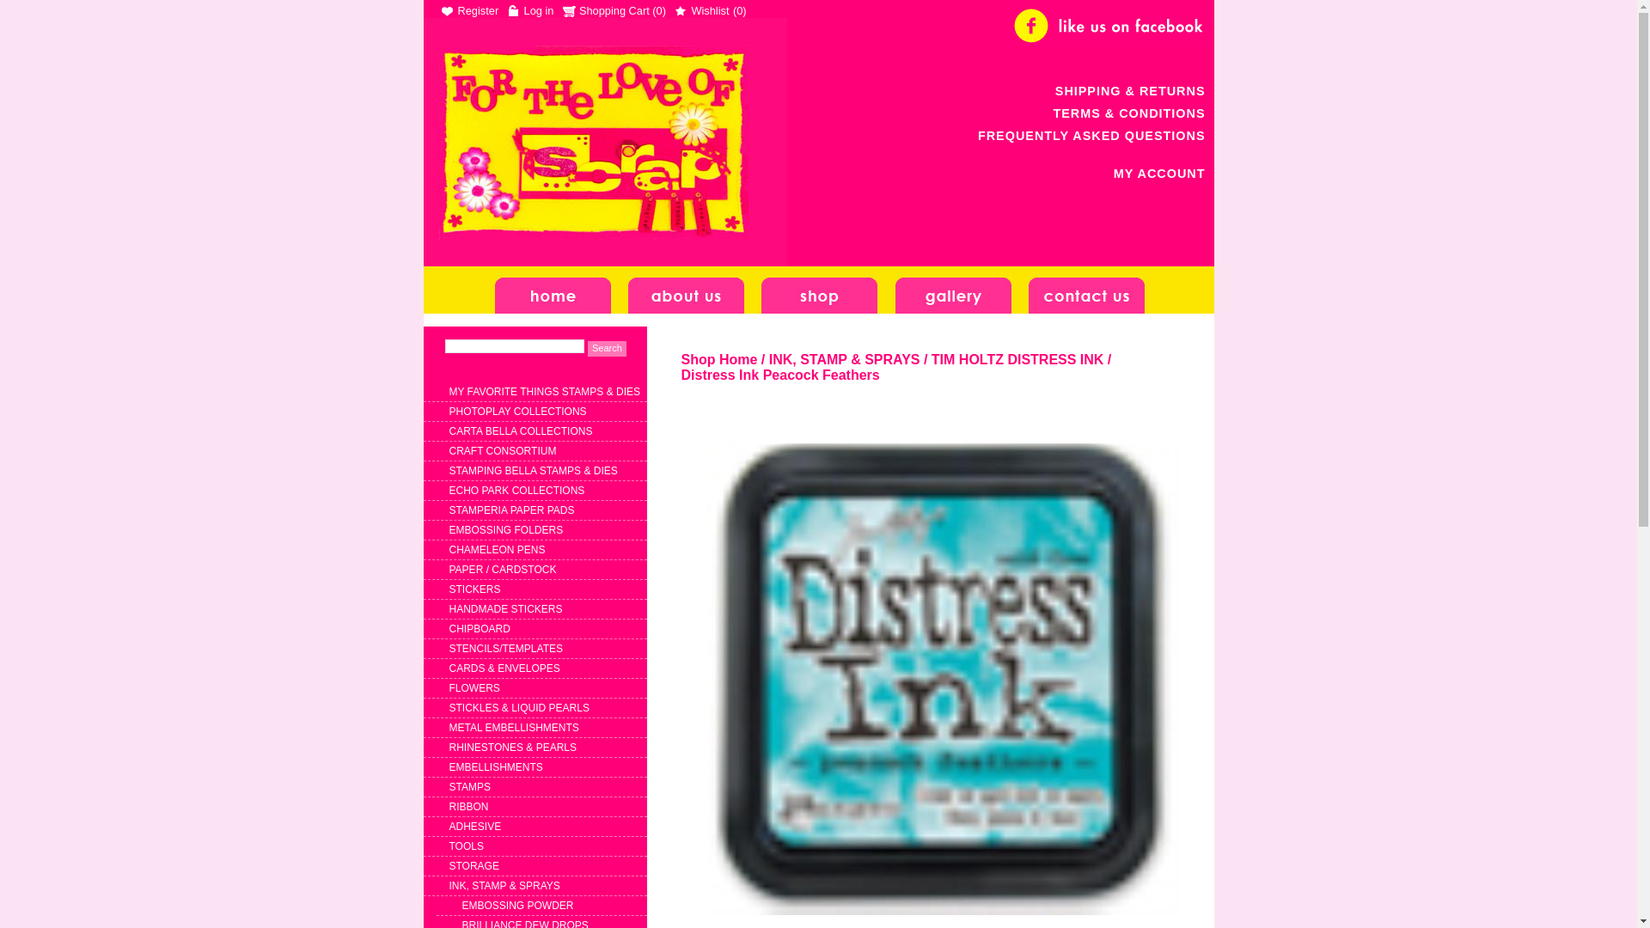 Image resolution: width=1650 pixels, height=928 pixels. I want to click on (0), so click(659, 10).